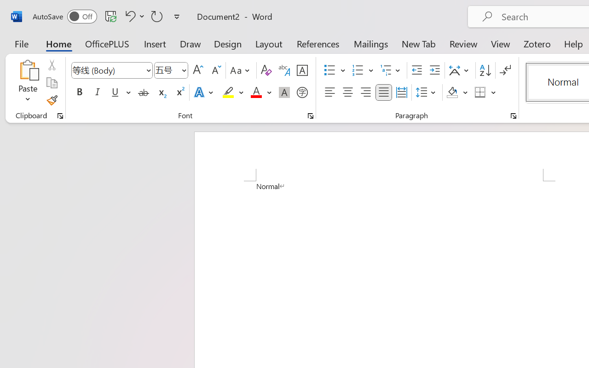 The height and width of the screenshot is (368, 589). Describe the element at coordinates (434, 70) in the screenshot. I see `Increase Indent` at that location.